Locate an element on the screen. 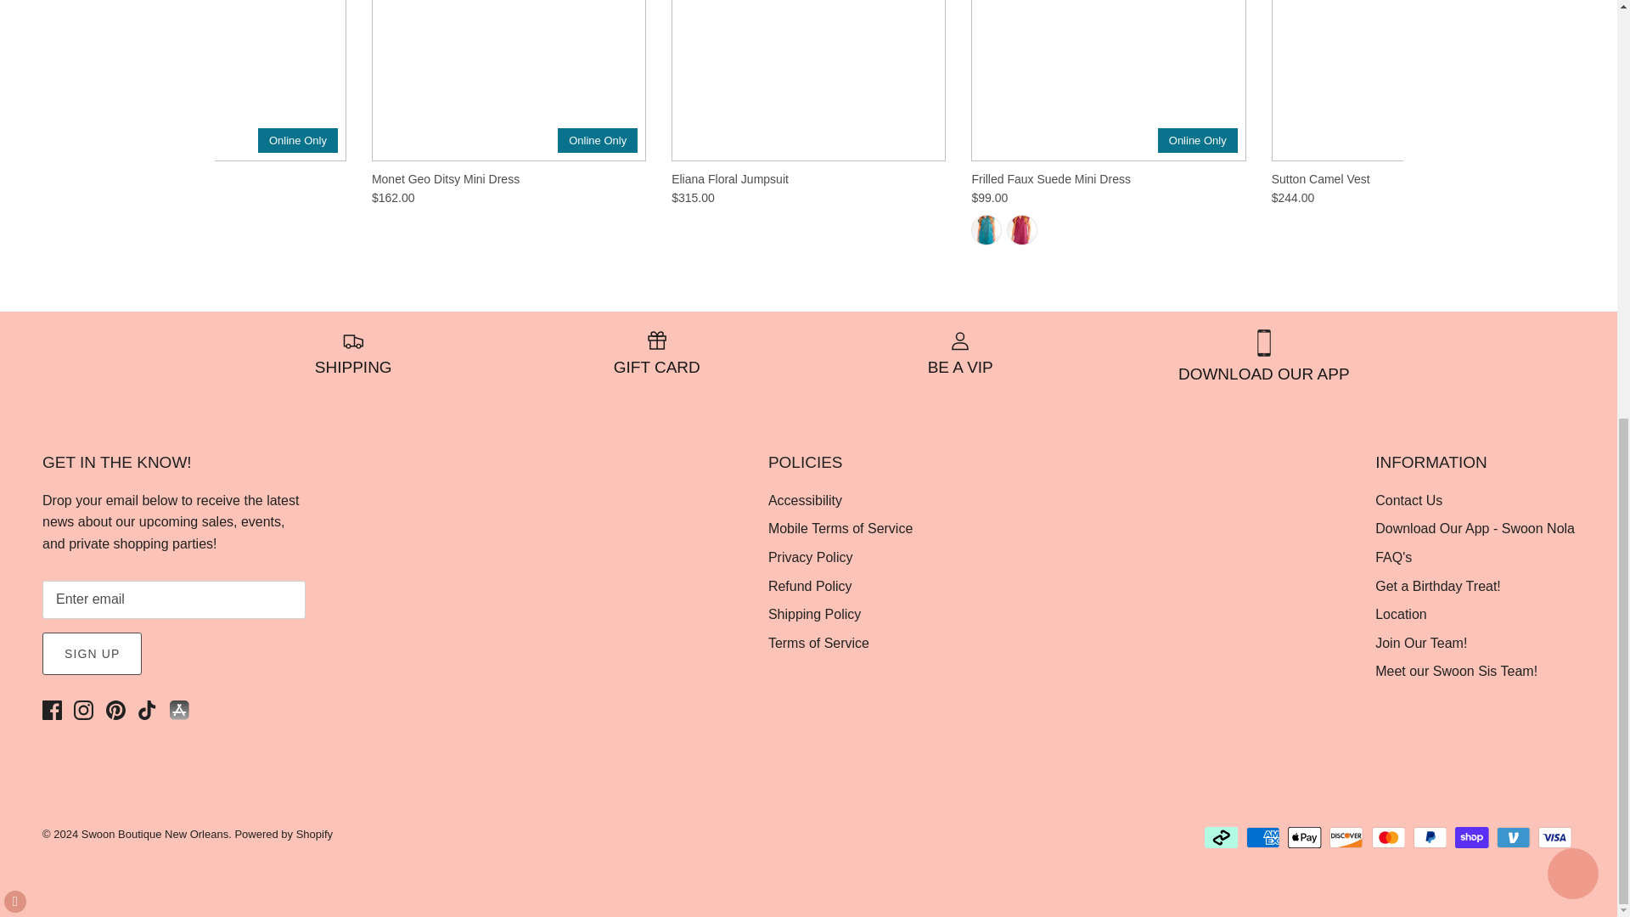 This screenshot has width=1630, height=917. American Express is located at coordinates (1263, 837).